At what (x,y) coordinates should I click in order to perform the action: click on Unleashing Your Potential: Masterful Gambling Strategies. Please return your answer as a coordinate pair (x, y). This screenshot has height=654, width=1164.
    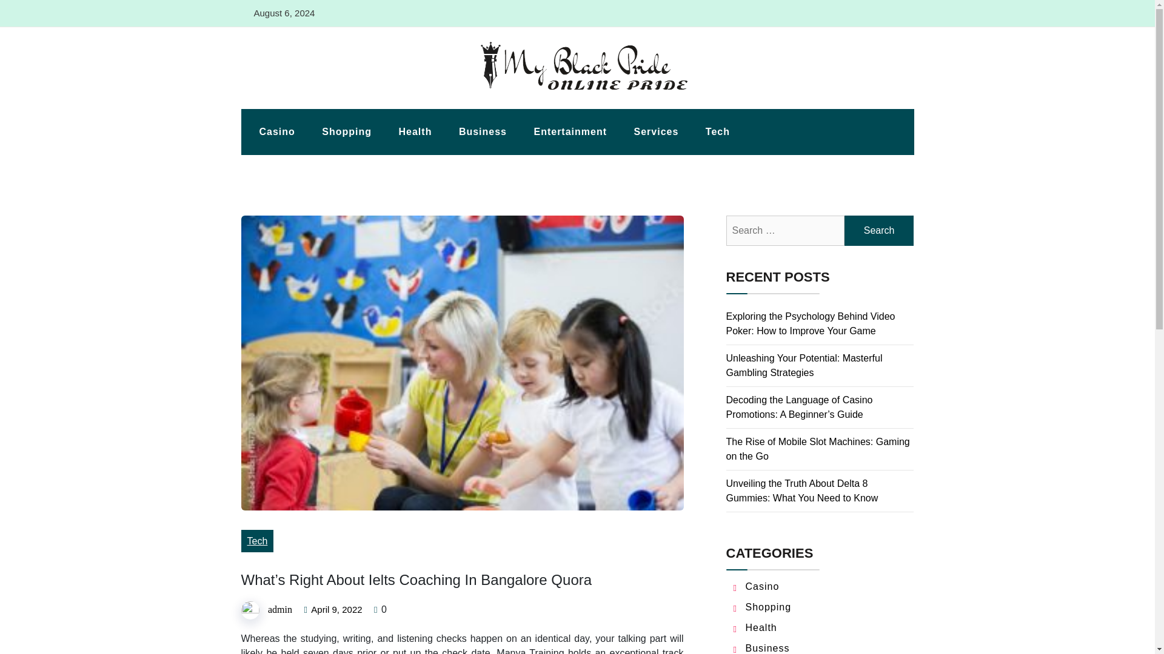
    Looking at the image, I should click on (804, 366).